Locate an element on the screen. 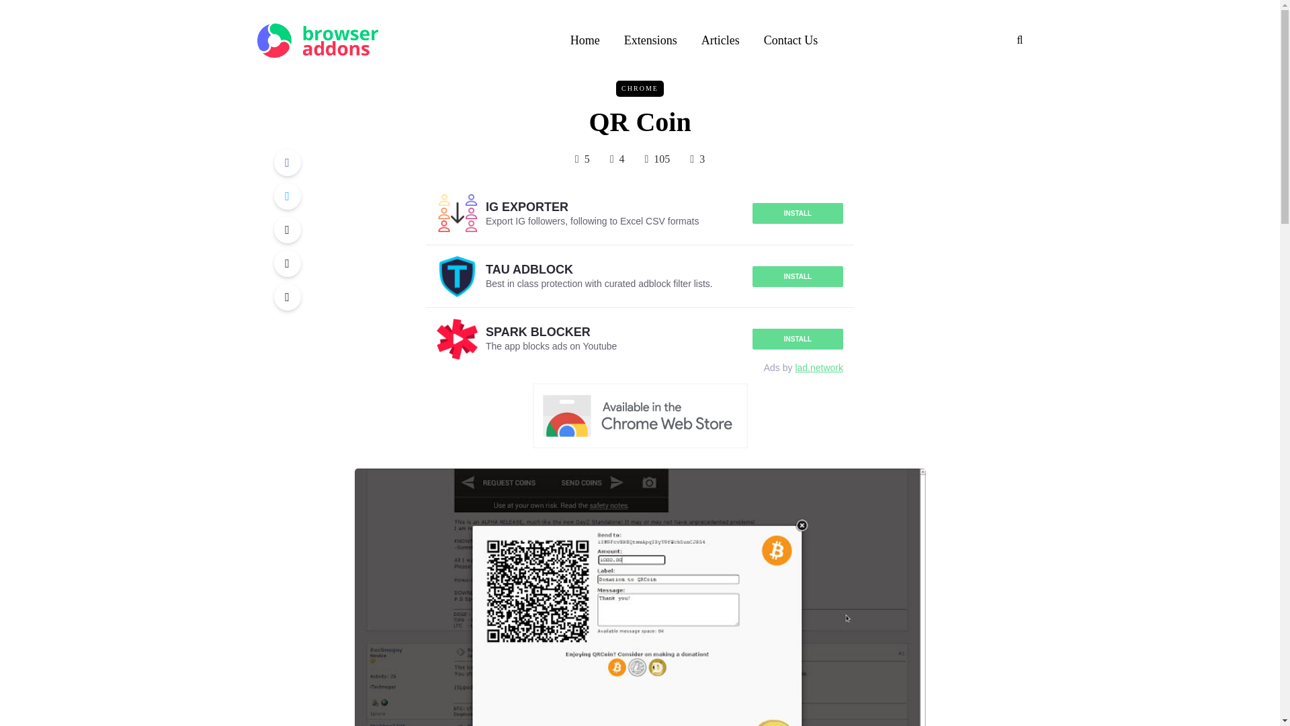 The image size is (1290, 726). INSTALL is located at coordinates (798, 213).